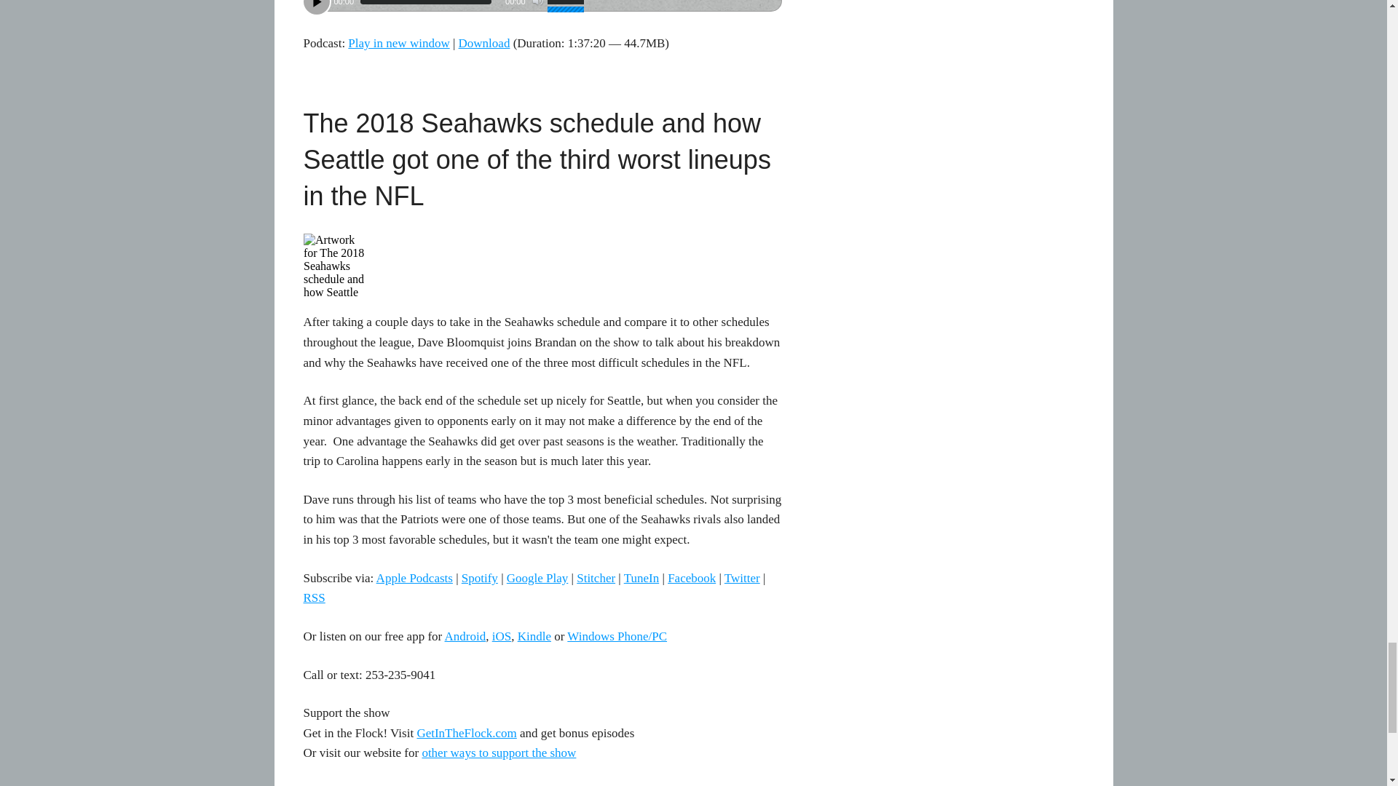 The width and height of the screenshot is (1398, 786). What do you see at coordinates (483, 43) in the screenshot?
I see `Download` at bounding box center [483, 43].